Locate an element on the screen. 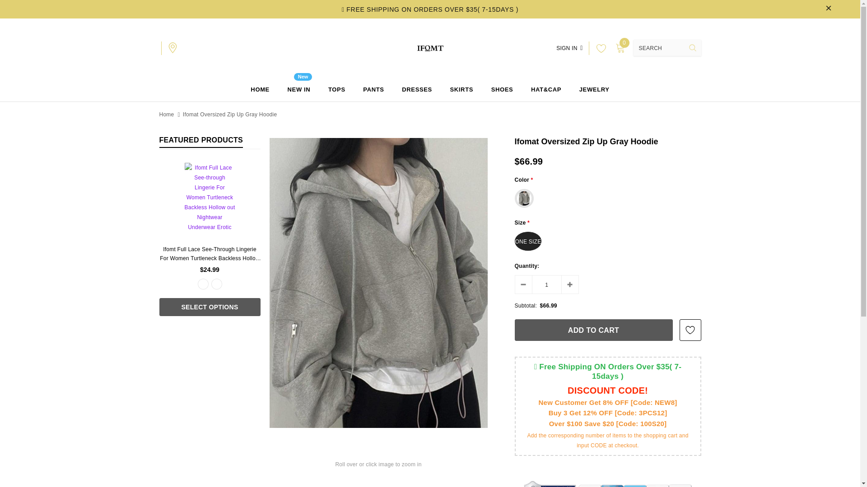 The width and height of the screenshot is (867, 487). Select Options is located at coordinates (210, 307).